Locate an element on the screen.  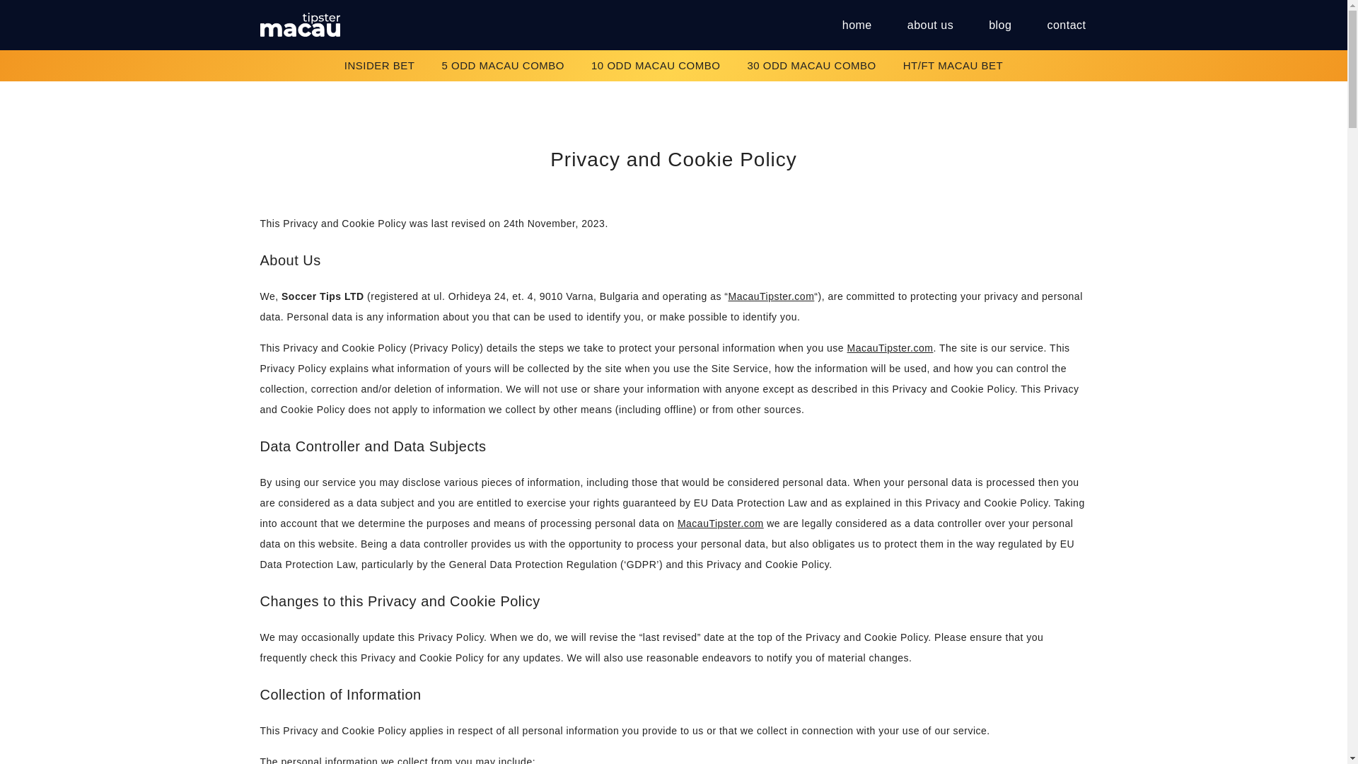
INSIDER BET is located at coordinates (379, 65).